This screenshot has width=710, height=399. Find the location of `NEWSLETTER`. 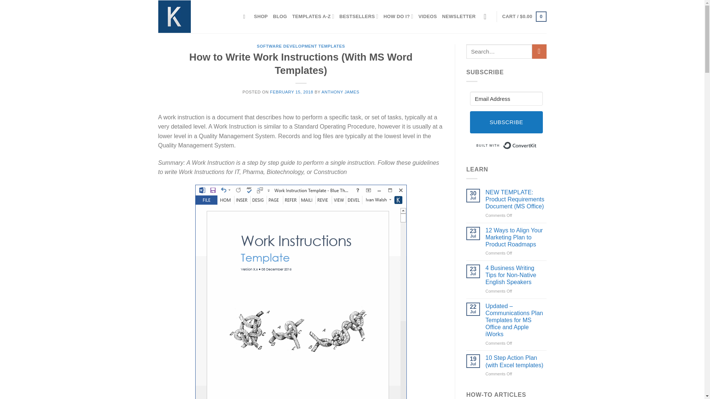

NEWSLETTER is located at coordinates (459, 16).